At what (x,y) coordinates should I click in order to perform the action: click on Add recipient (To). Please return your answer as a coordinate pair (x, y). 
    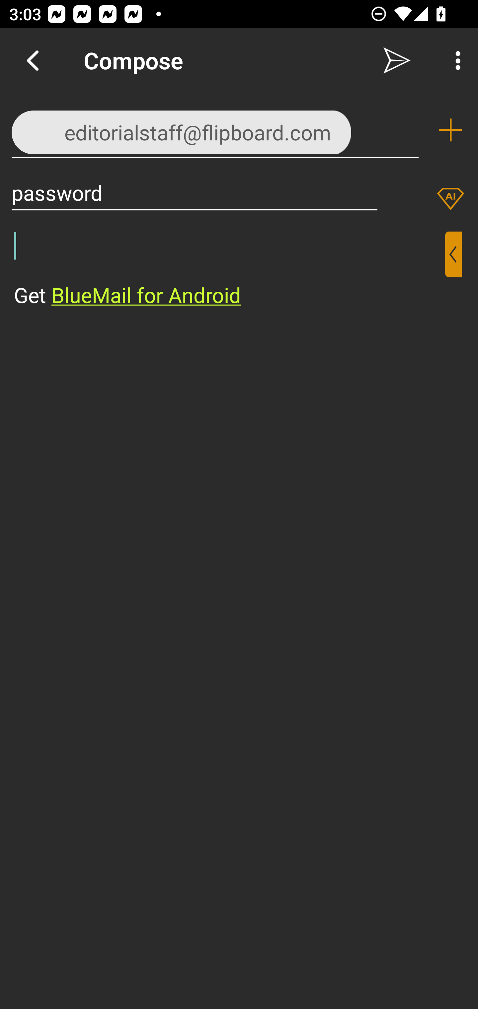
    Looking at the image, I should click on (450, 130).